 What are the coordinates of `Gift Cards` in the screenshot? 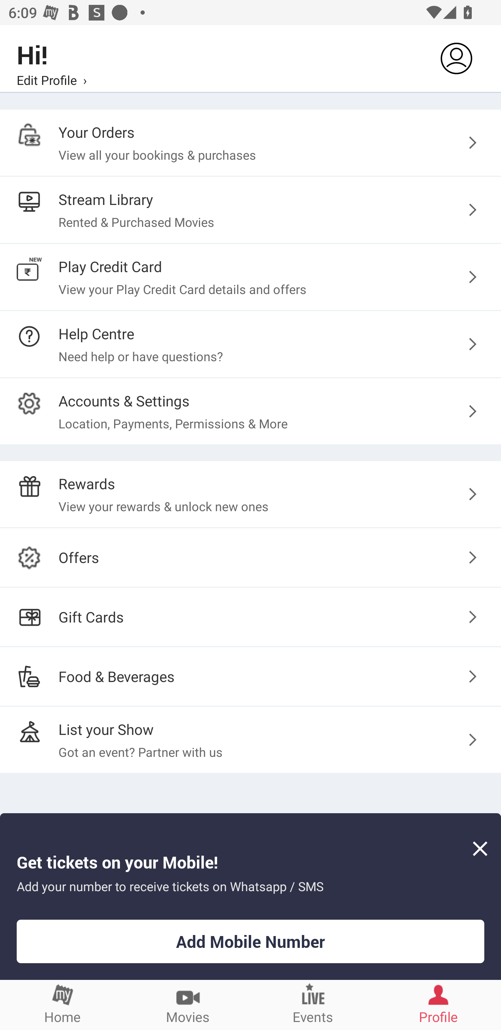 It's located at (250, 617).